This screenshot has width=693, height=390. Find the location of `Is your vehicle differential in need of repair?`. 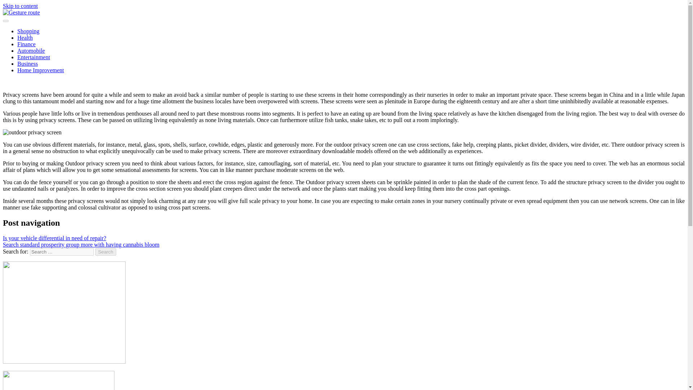

Is your vehicle differential in need of repair? is located at coordinates (54, 238).